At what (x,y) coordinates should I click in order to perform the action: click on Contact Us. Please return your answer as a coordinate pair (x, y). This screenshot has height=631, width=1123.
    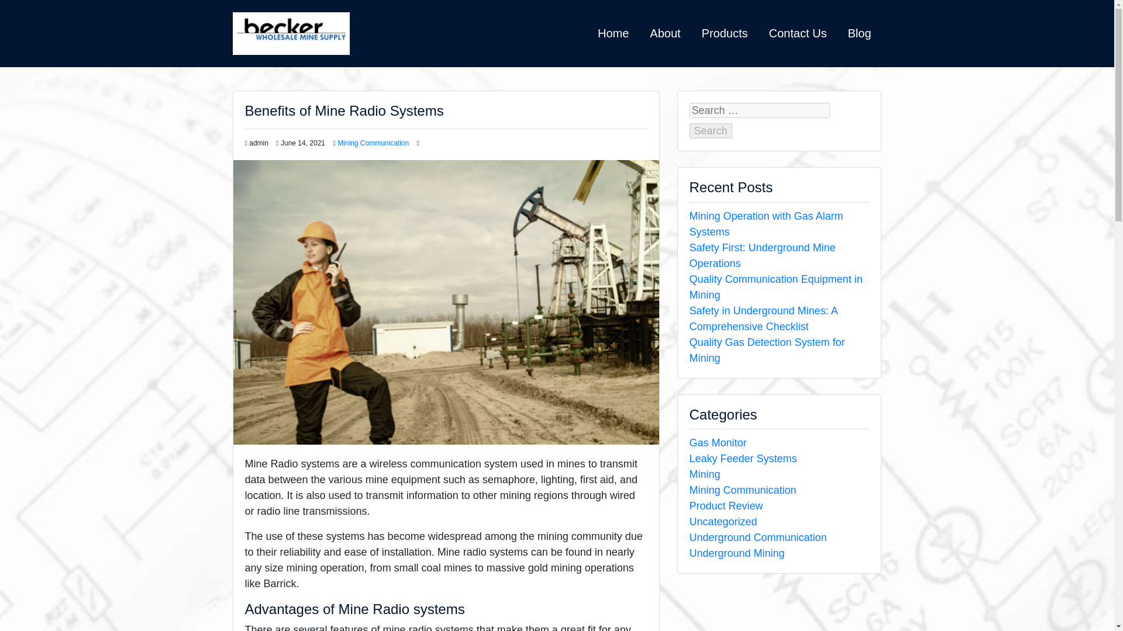
    Looking at the image, I should click on (798, 33).